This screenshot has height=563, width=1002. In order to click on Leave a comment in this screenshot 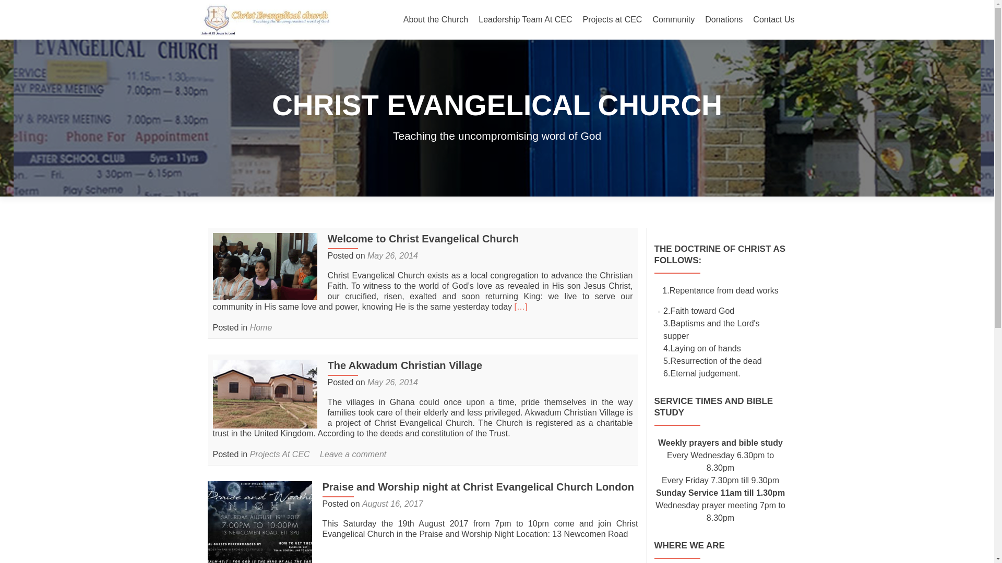, I will do `click(353, 454)`.